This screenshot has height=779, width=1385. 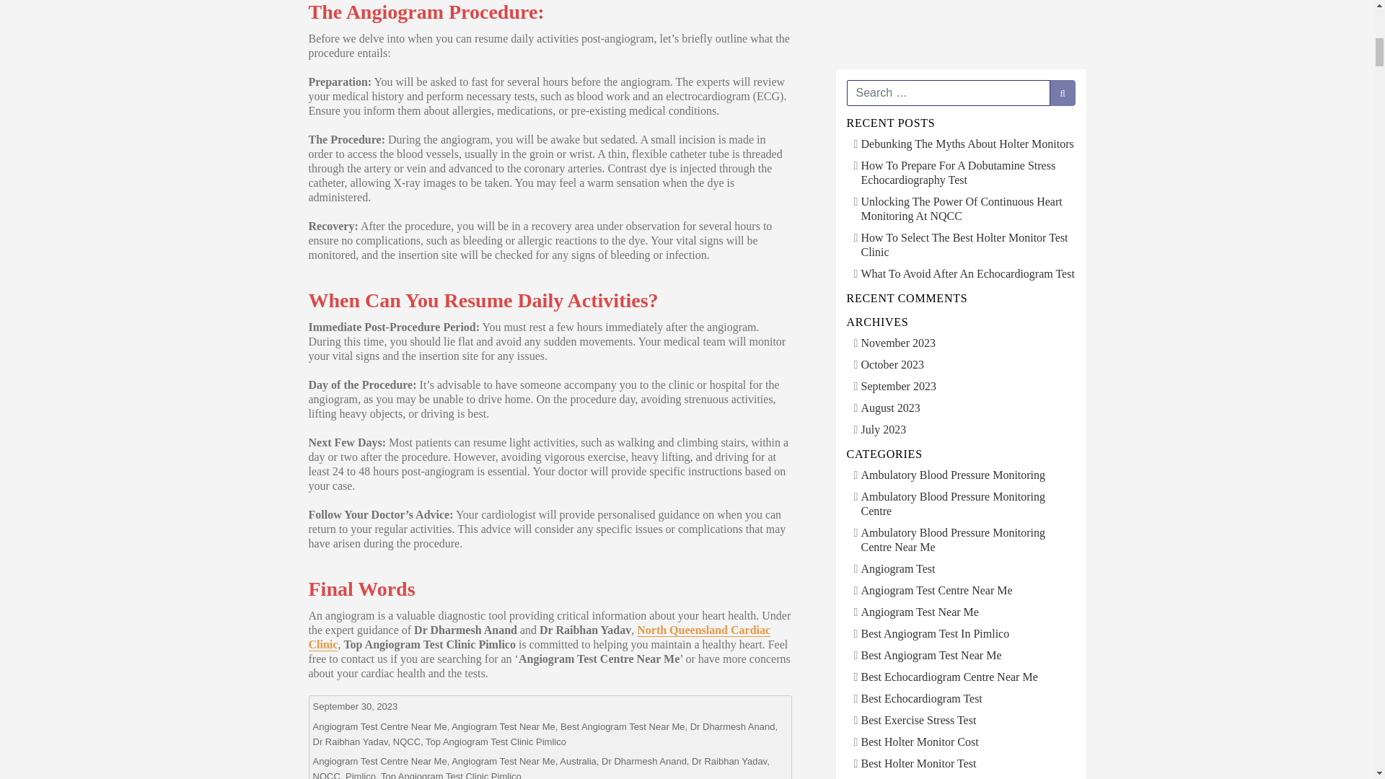 I want to click on Dr Raibhan Yadav, so click(x=350, y=740).